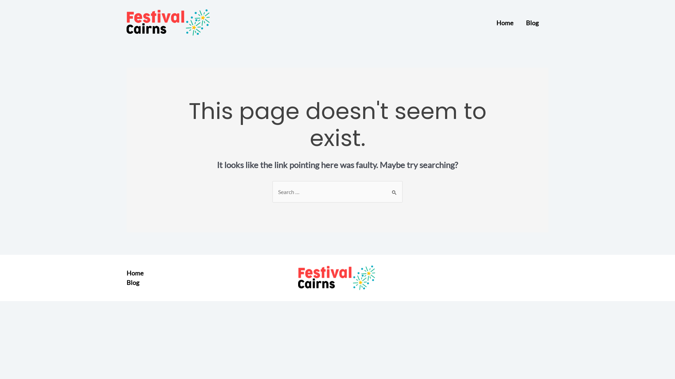 This screenshot has height=379, width=675. I want to click on Blog, so click(133, 283).